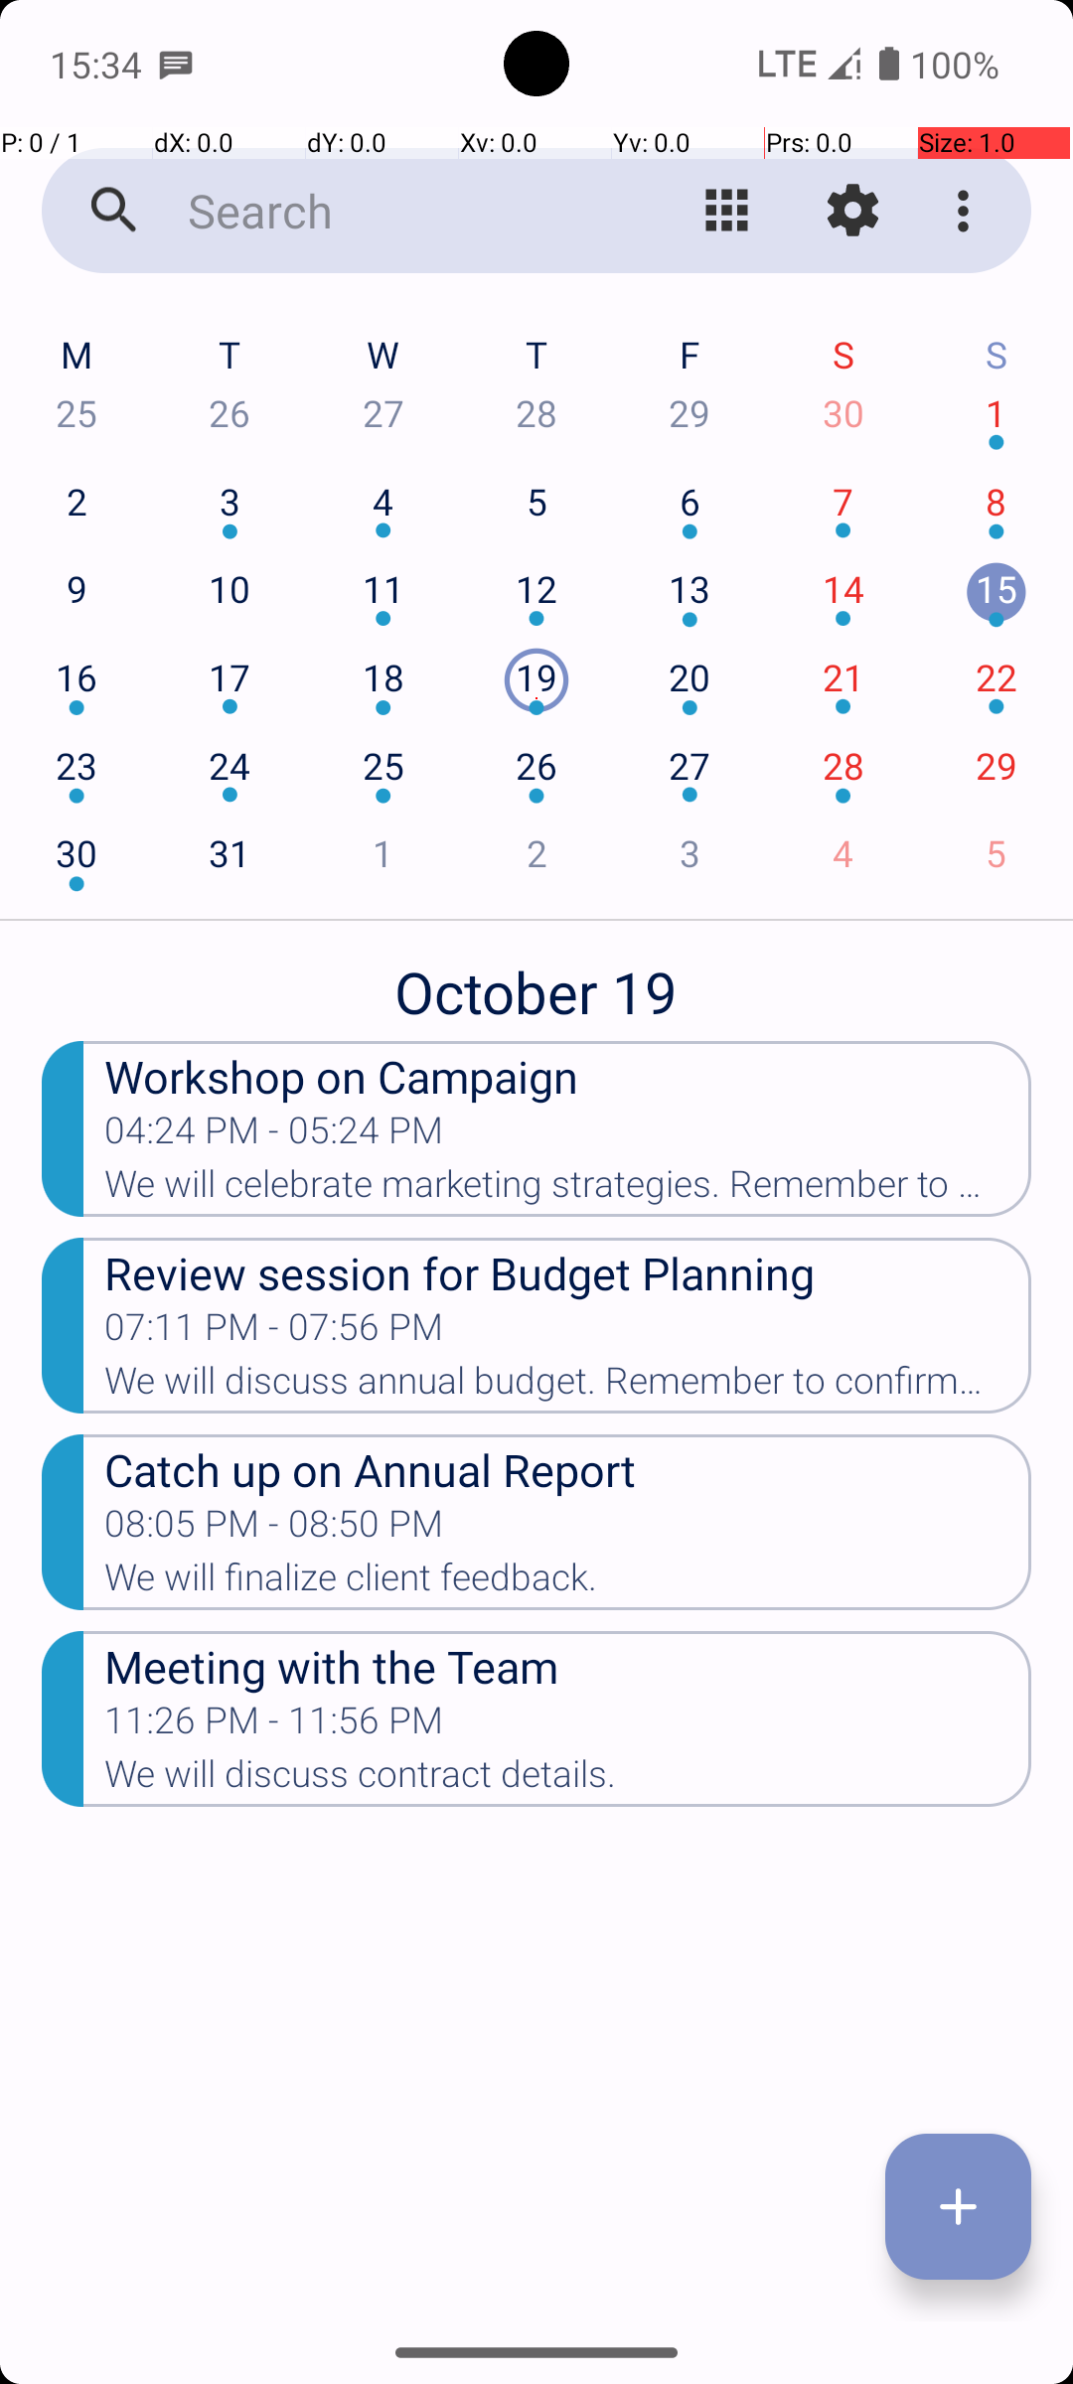  What do you see at coordinates (274, 1726) in the screenshot?
I see `11:26 PM - 11:56 PM` at bounding box center [274, 1726].